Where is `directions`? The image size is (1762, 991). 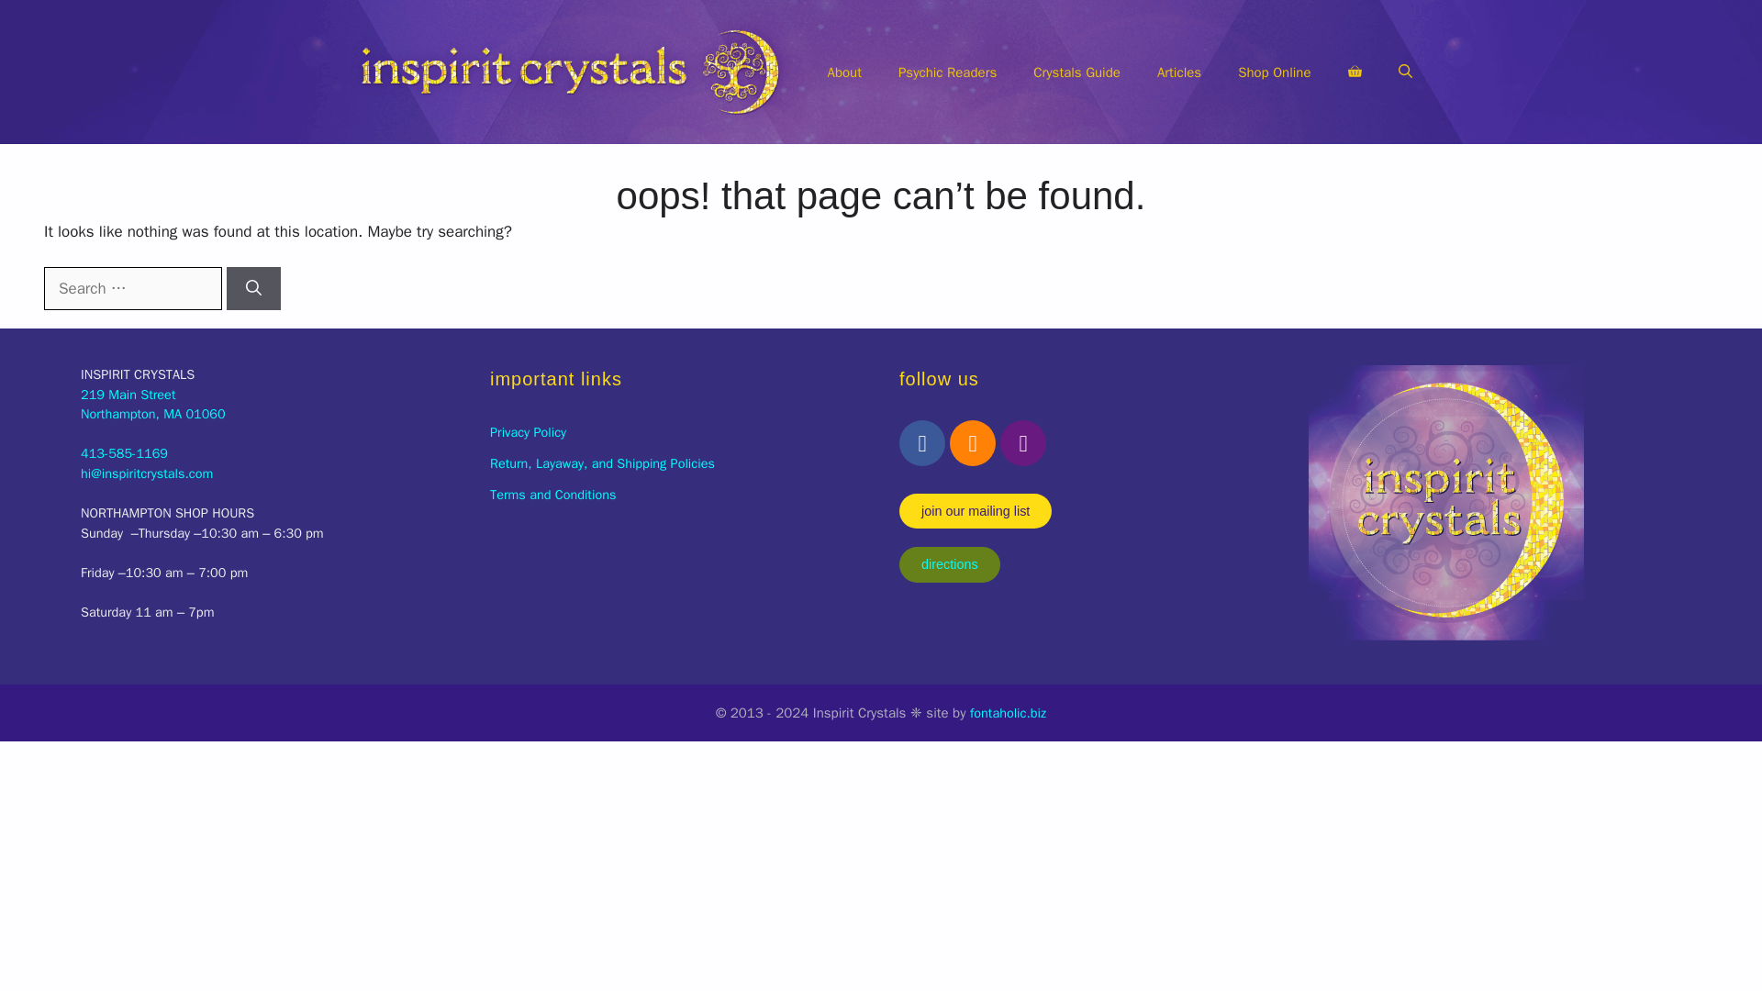 directions is located at coordinates (844, 72).